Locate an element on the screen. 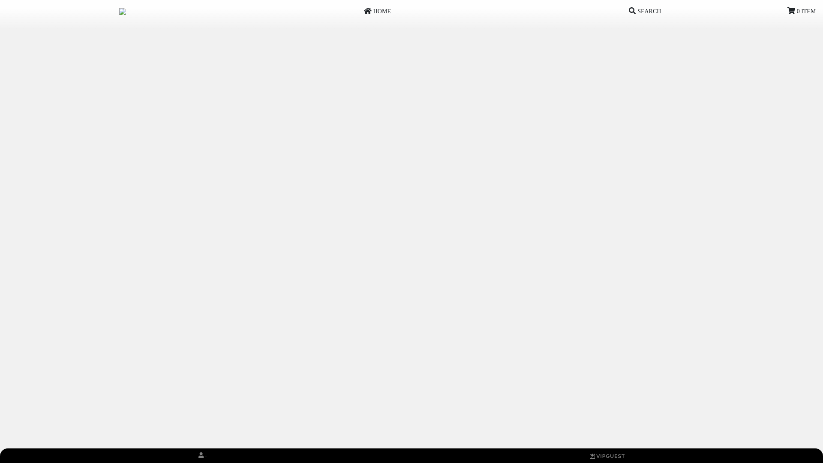 The height and width of the screenshot is (463, 823). SEARCH is located at coordinates (645, 11).